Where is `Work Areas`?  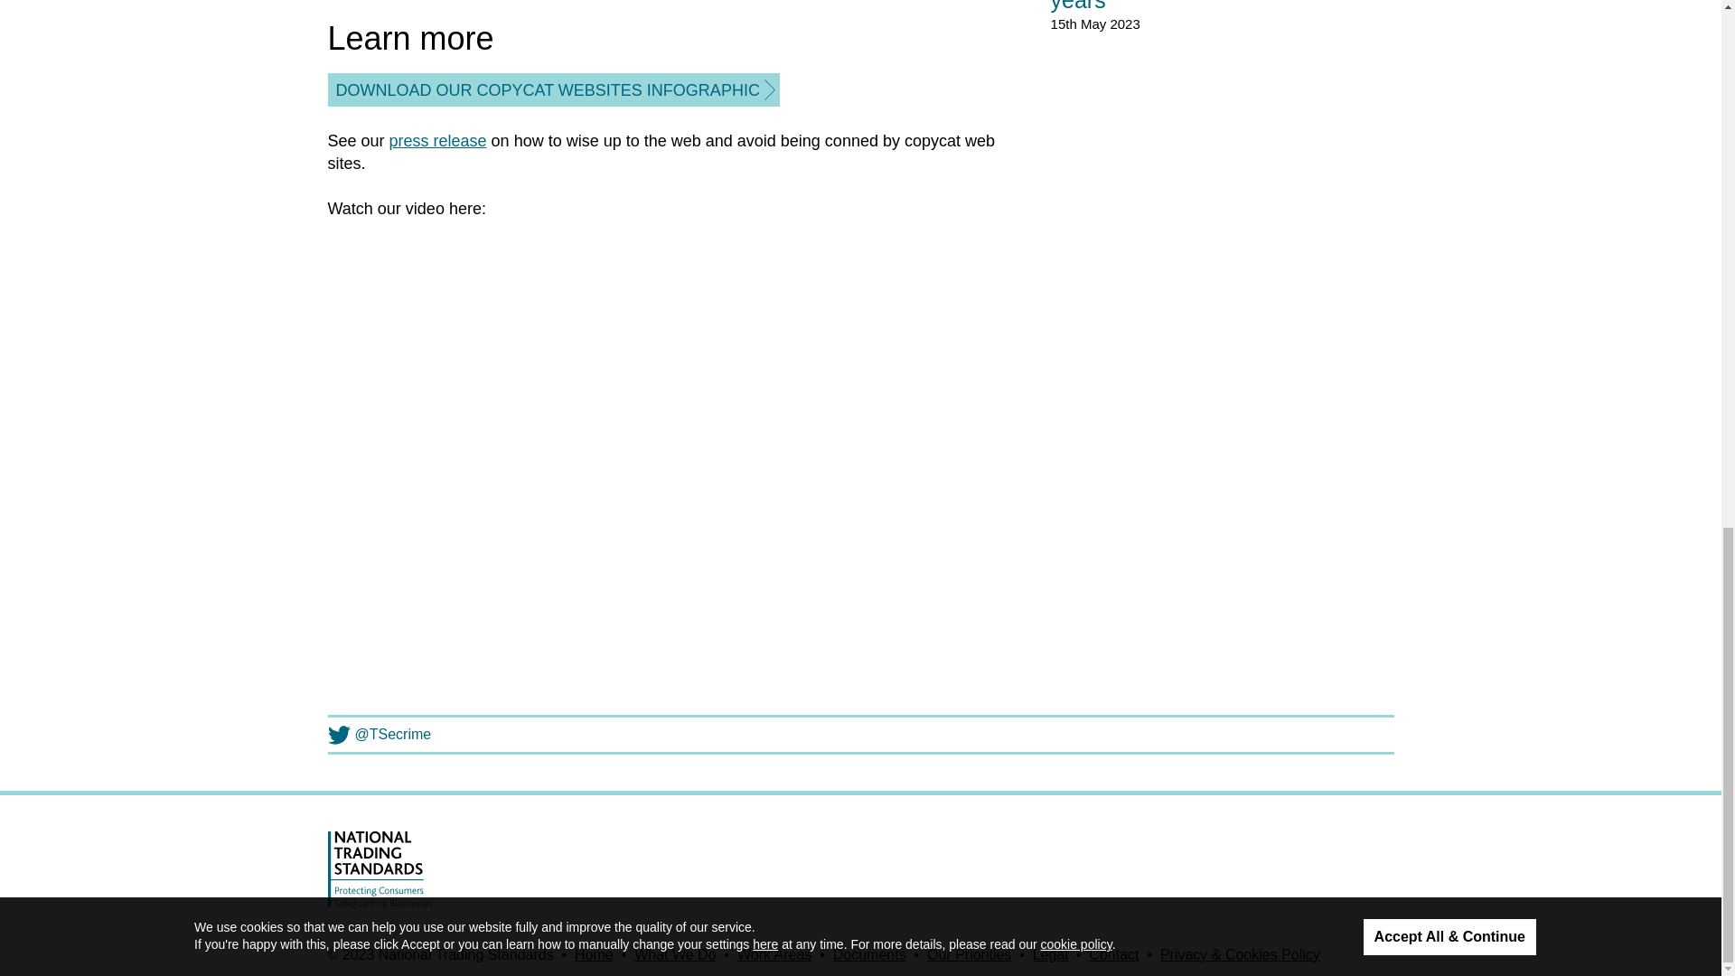
Work Areas is located at coordinates (774, 954).